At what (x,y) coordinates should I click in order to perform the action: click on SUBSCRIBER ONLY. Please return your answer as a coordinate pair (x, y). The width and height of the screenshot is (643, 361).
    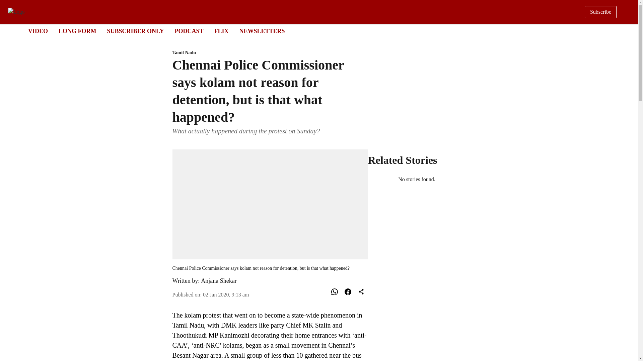
    Looking at the image, I should click on (135, 31).